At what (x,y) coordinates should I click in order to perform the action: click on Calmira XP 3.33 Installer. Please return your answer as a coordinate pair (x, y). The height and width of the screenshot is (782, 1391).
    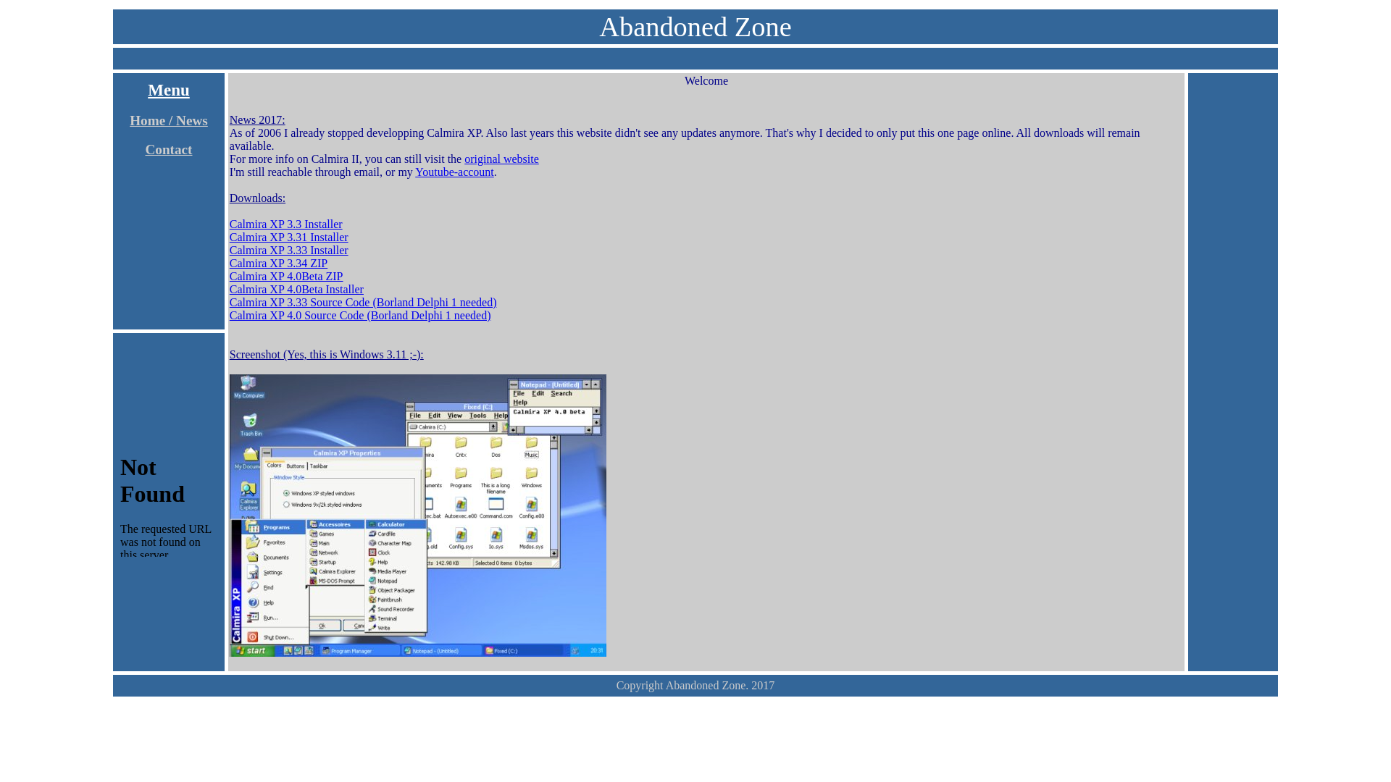
    Looking at the image, I should click on (289, 251).